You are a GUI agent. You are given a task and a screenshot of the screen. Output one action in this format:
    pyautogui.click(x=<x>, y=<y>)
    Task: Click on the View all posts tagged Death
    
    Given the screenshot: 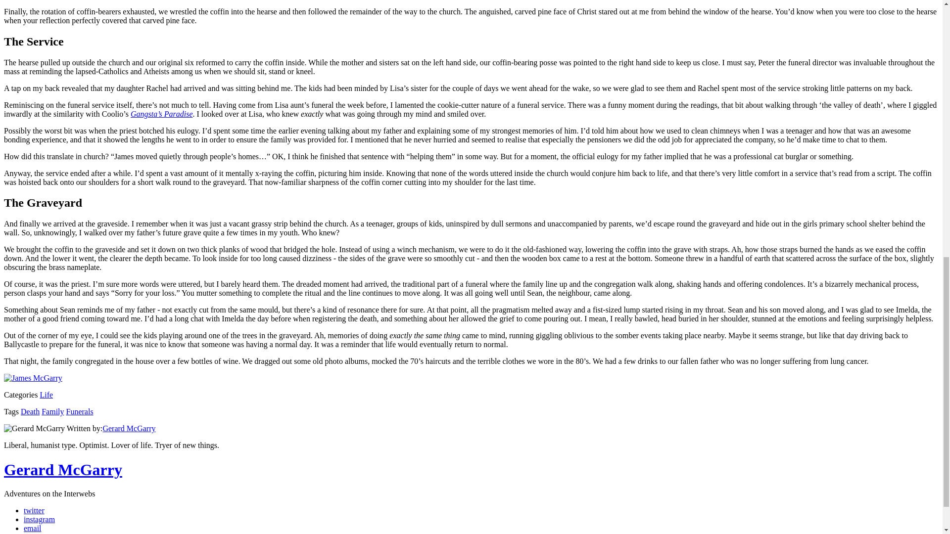 What is the action you would take?
    pyautogui.click(x=30, y=411)
    